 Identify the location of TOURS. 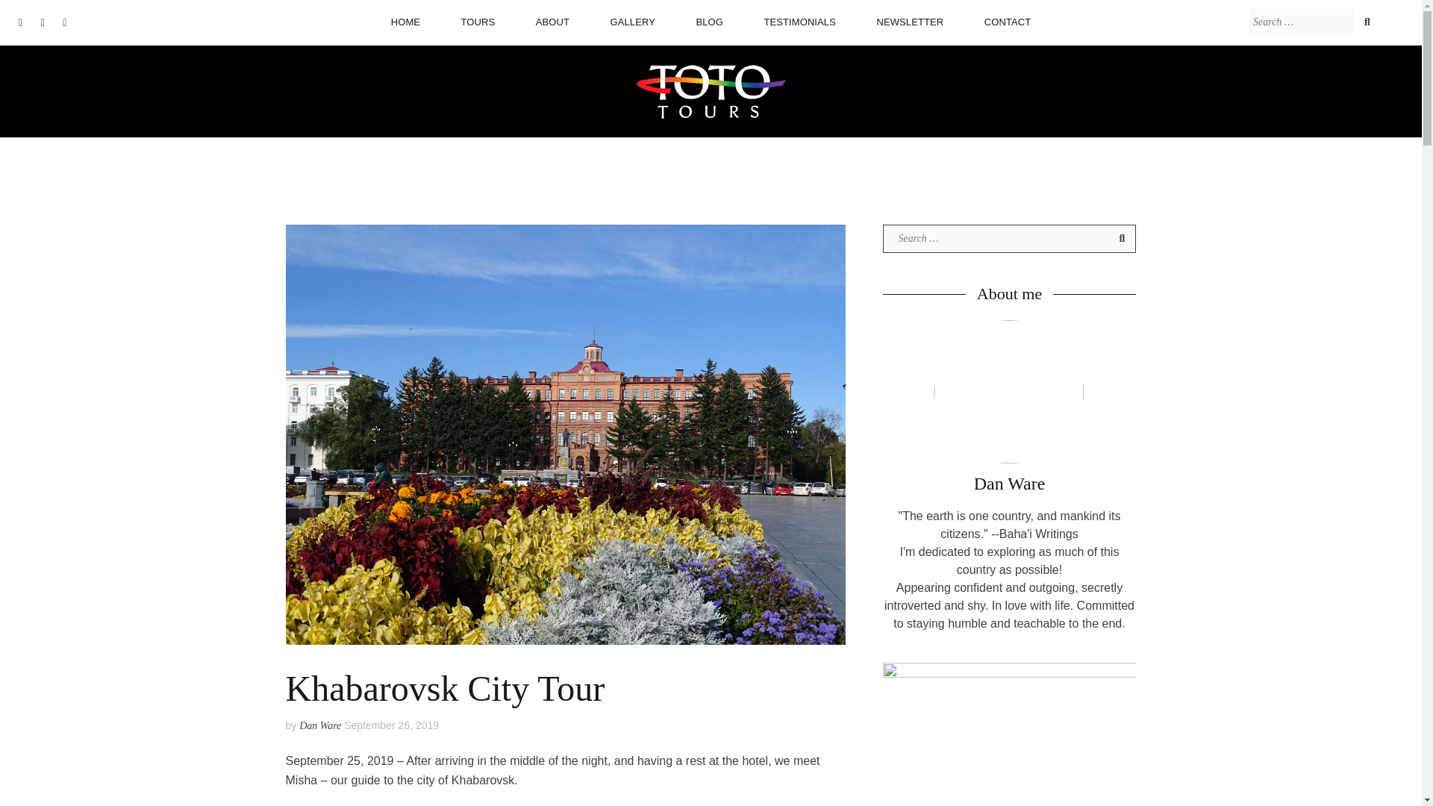
(478, 22).